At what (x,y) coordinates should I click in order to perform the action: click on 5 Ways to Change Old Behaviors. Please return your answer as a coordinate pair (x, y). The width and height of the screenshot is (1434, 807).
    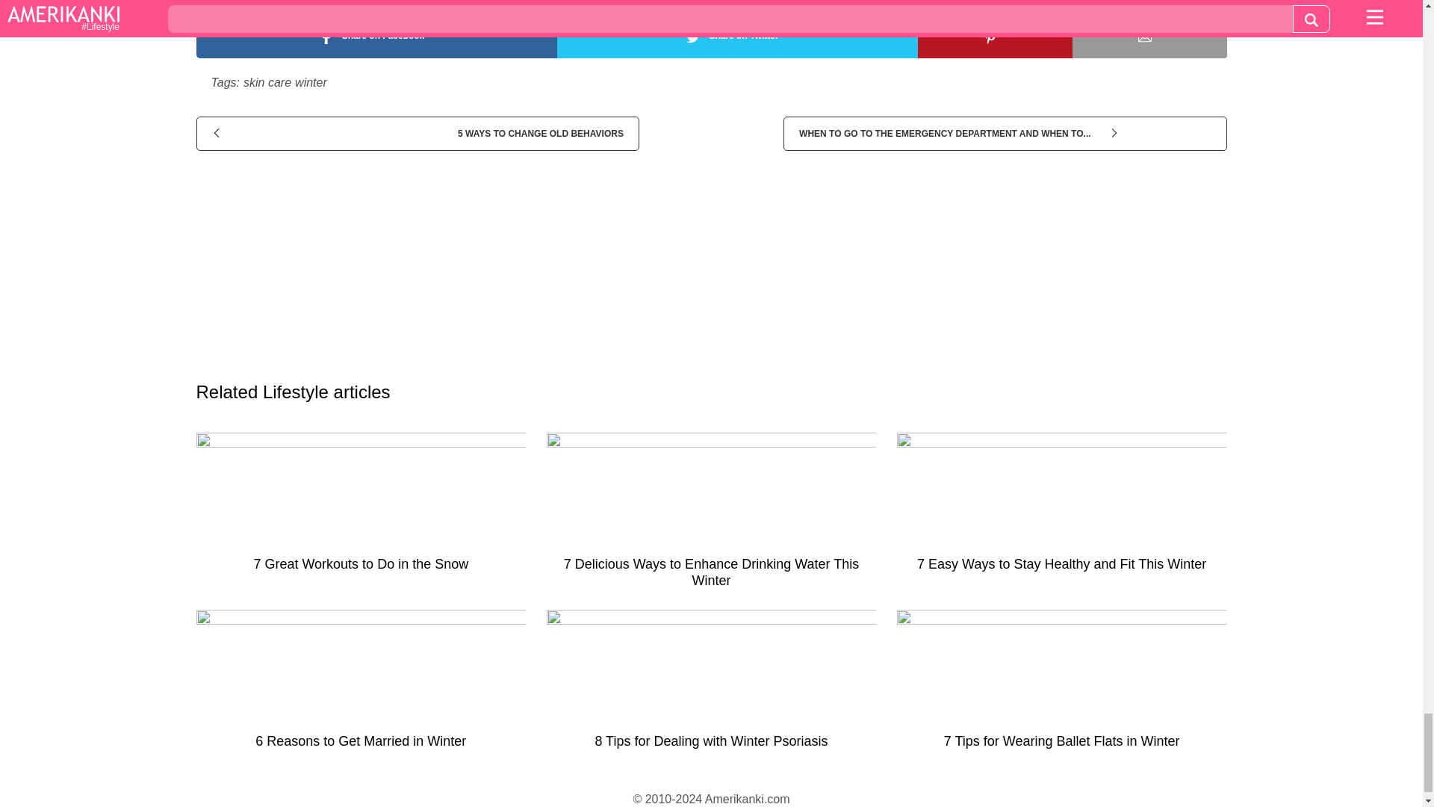
    Looking at the image, I should click on (417, 133).